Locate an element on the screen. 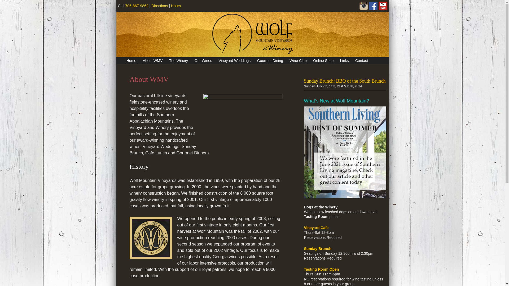  About WMV is located at coordinates (153, 61).